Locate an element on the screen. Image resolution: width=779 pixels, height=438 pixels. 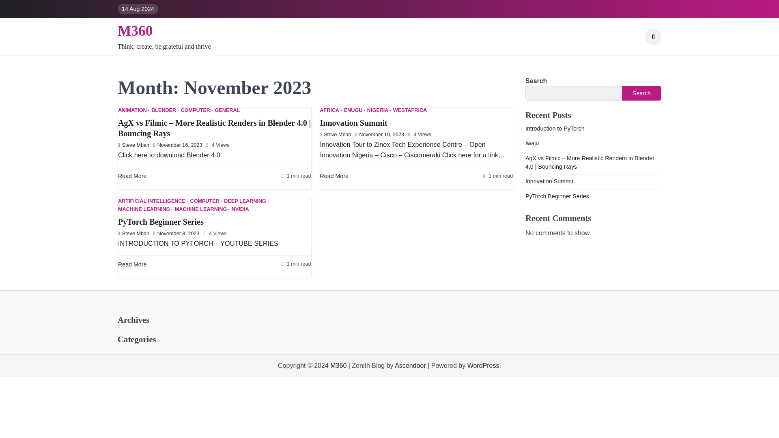
Search is located at coordinates (653, 37).